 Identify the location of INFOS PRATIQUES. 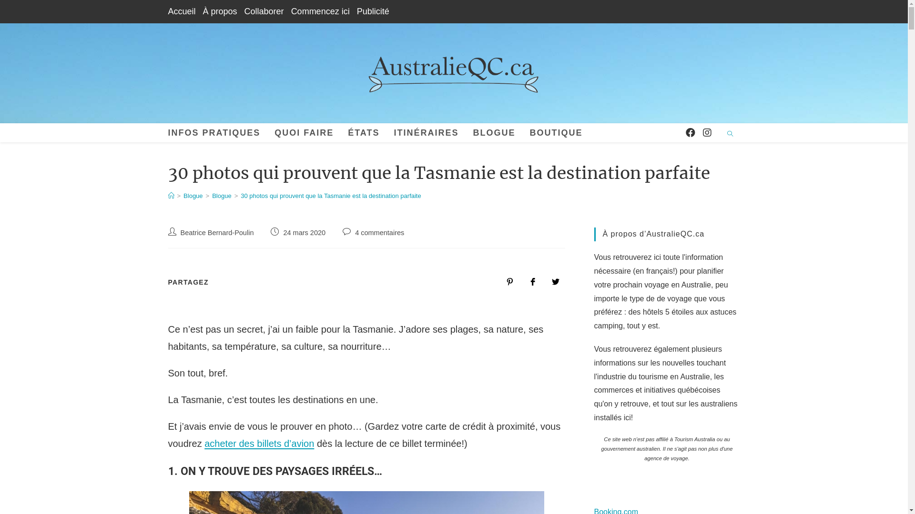
(214, 133).